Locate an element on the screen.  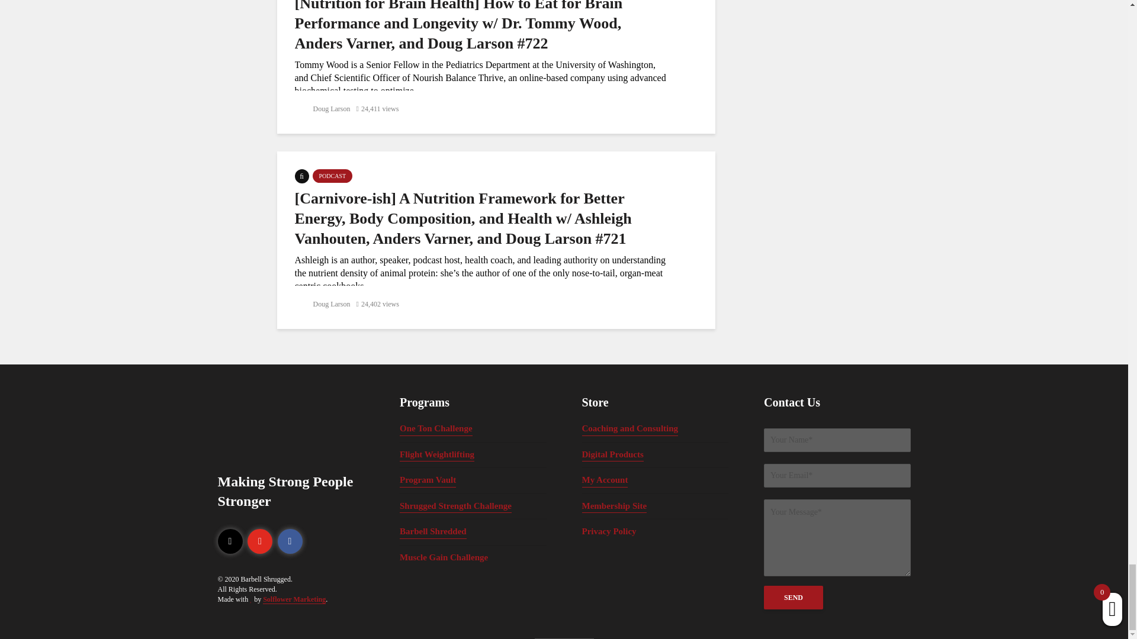
Send is located at coordinates (794, 598).